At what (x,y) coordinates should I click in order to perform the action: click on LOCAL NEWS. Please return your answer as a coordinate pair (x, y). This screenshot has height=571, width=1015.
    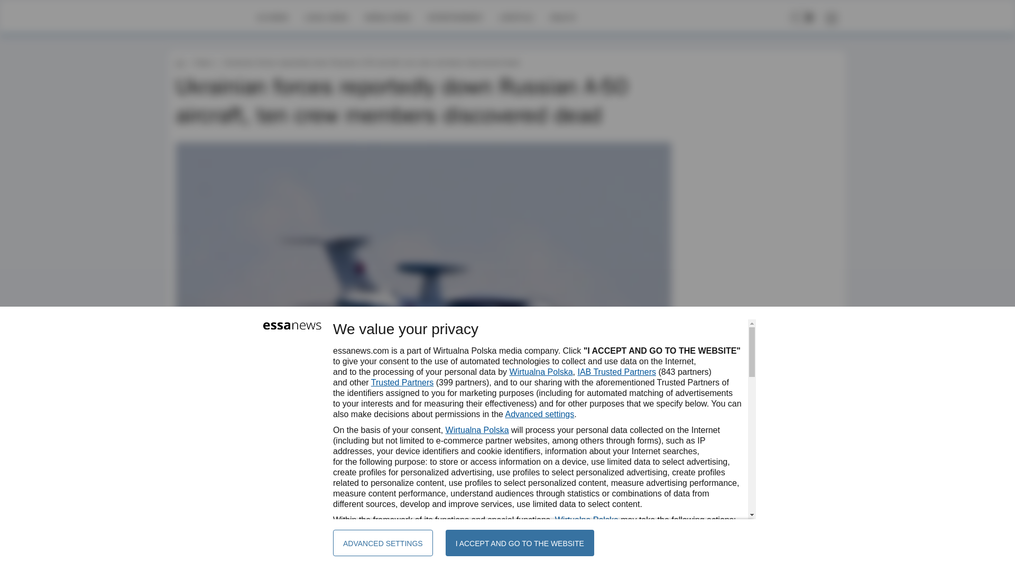
    Looking at the image, I should click on (327, 17).